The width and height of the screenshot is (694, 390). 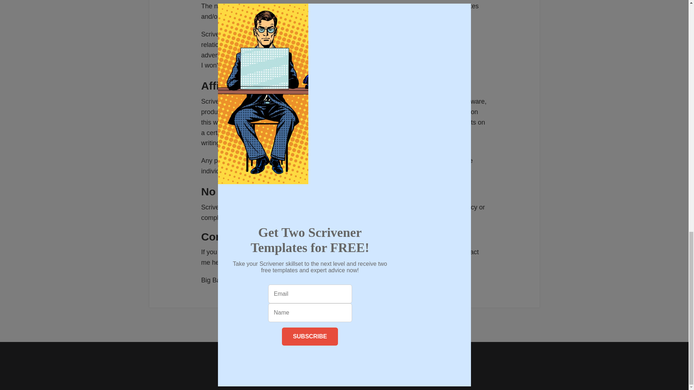 What do you see at coordinates (312, 365) in the screenshot?
I see `Disclaimer` at bounding box center [312, 365].